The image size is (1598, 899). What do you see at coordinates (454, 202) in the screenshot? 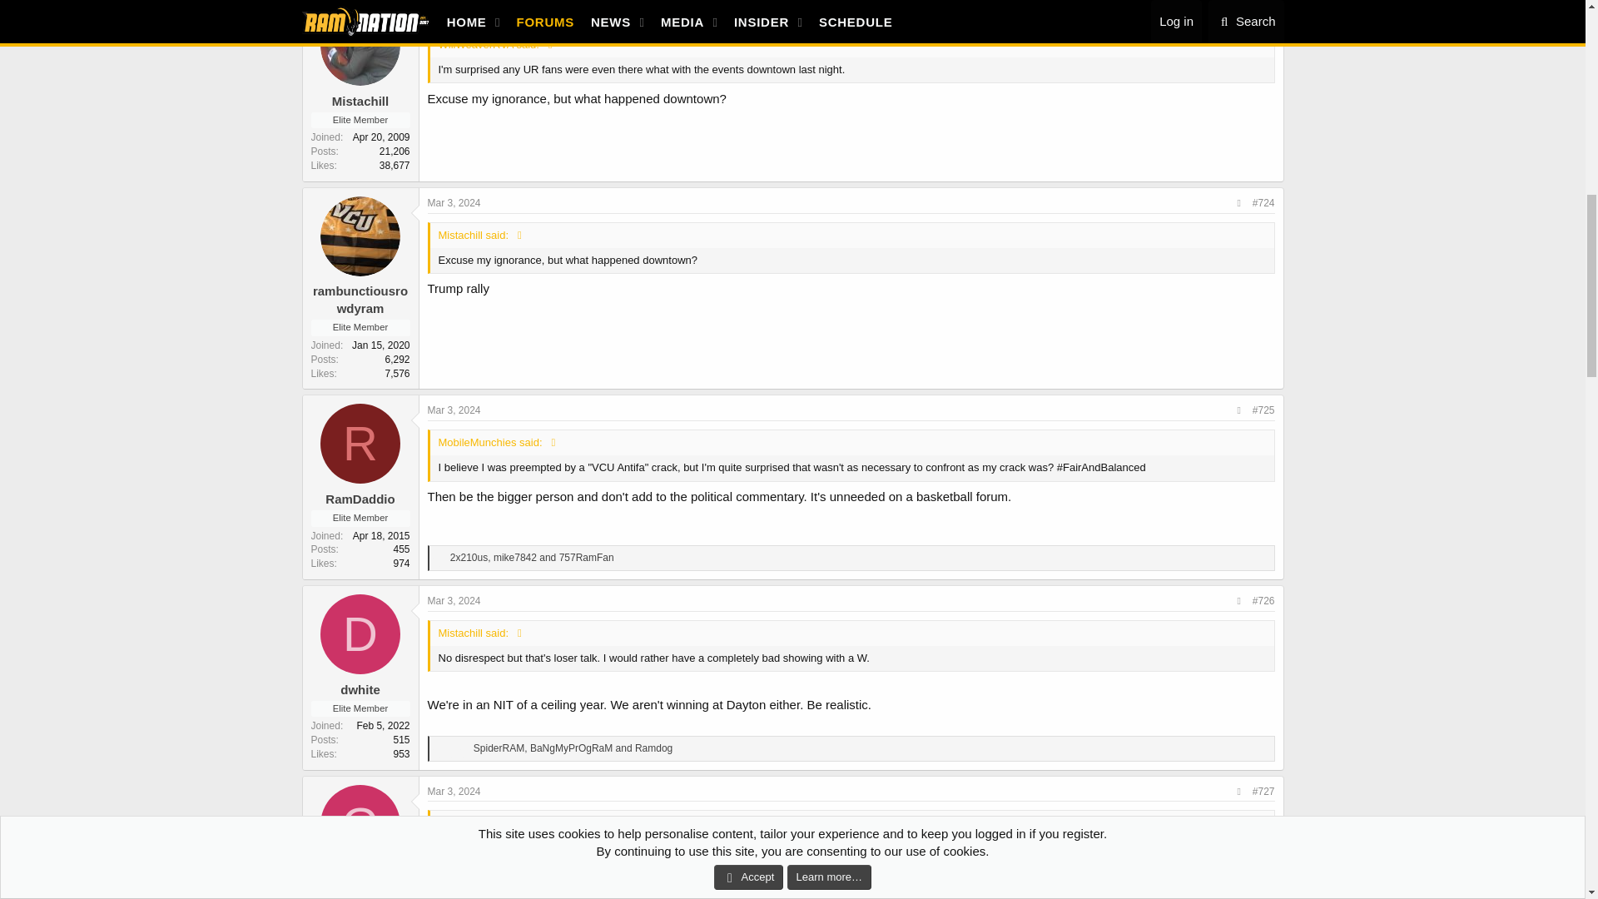
I see `Mar 3, 2024 at 4:25 PM` at bounding box center [454, 202].